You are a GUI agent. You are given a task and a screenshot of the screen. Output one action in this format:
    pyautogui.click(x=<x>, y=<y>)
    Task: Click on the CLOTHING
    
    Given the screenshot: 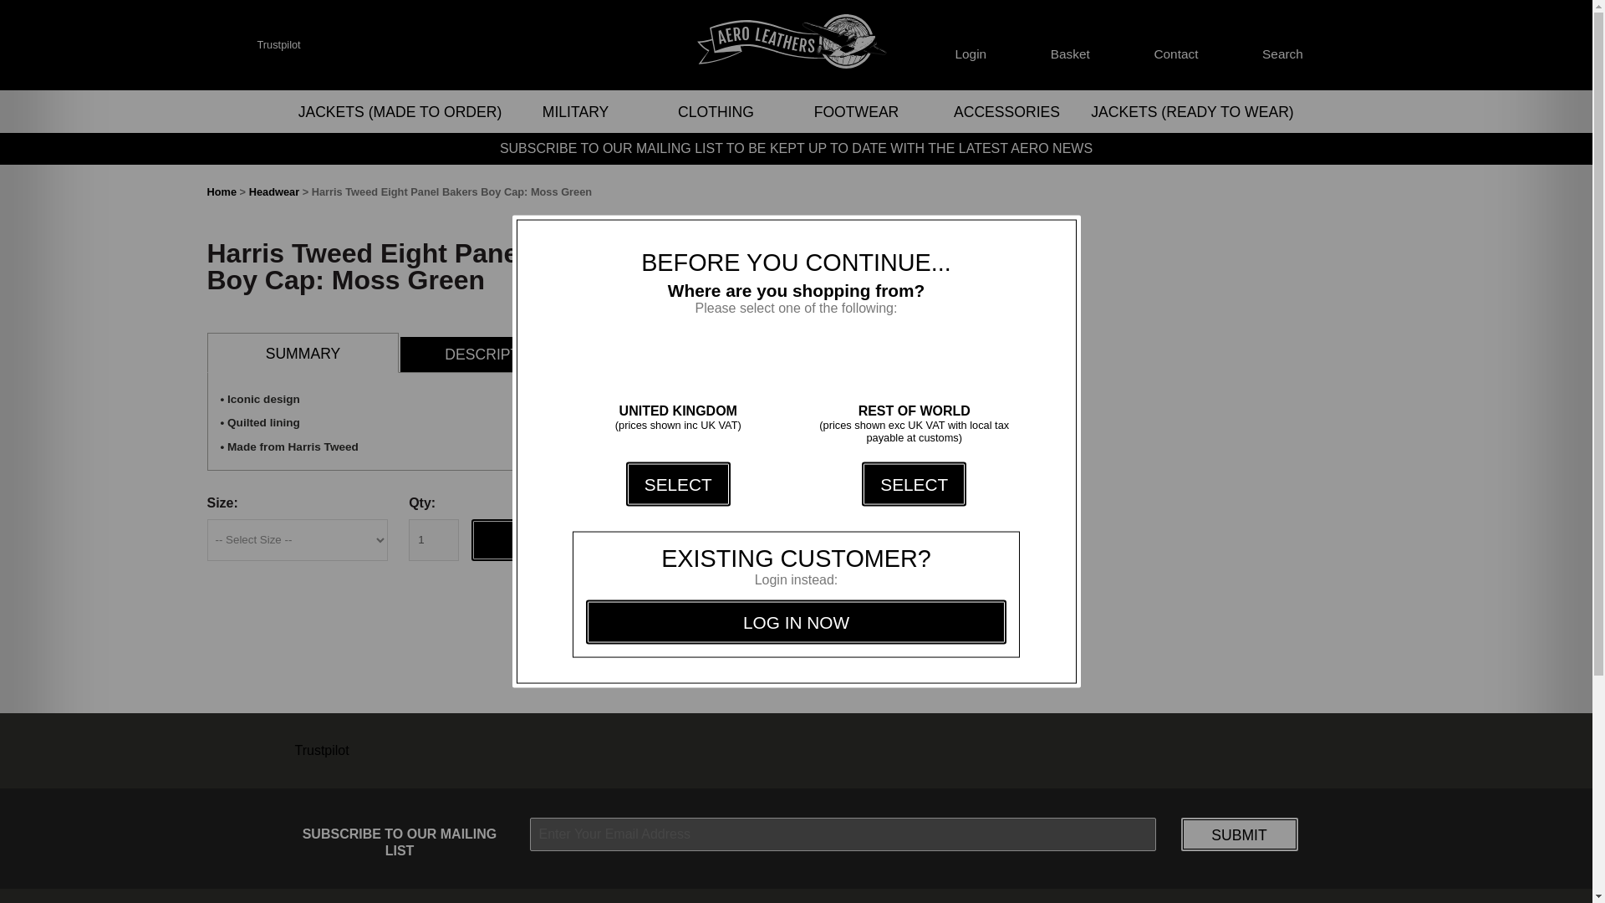 What is the action you would take?
    pyautogui.click(x=716, y=112)
    